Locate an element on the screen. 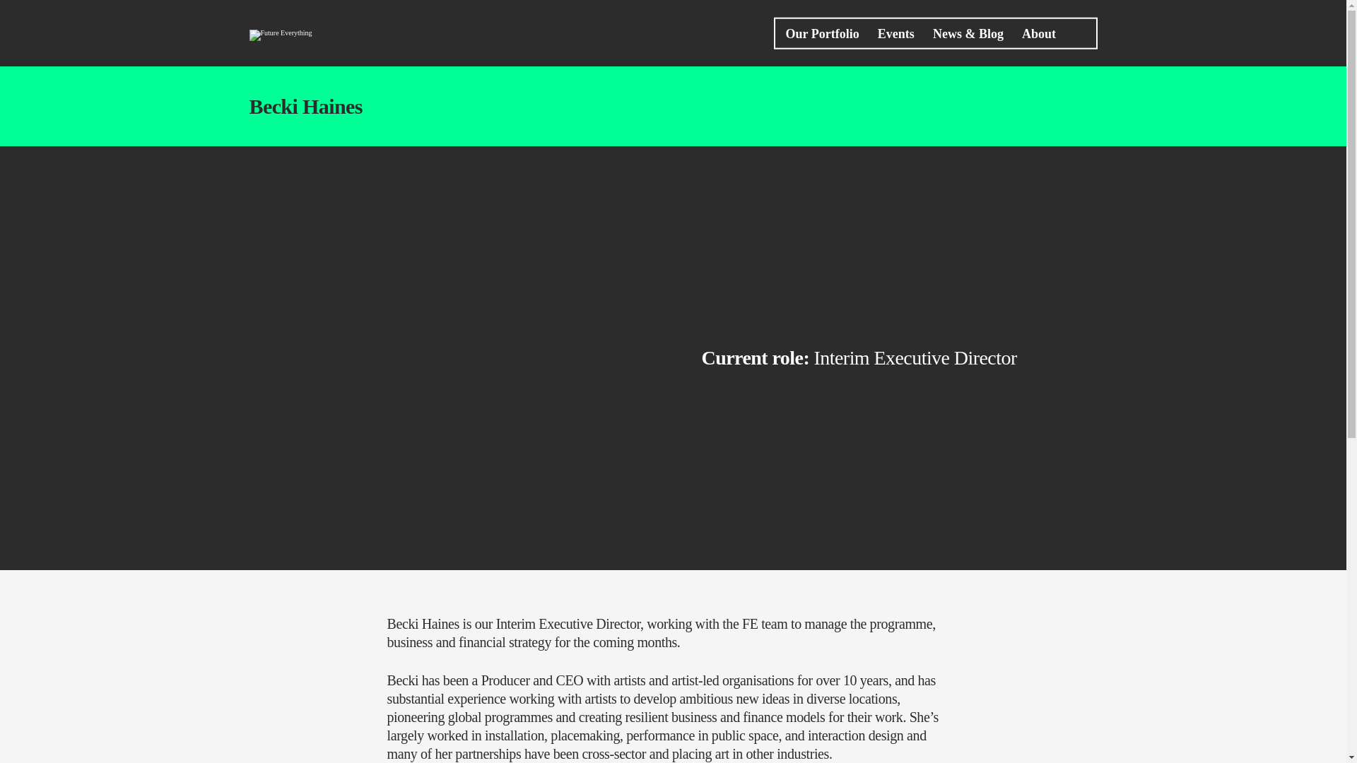  Our Portfolio is located at coordinates (822, 34).